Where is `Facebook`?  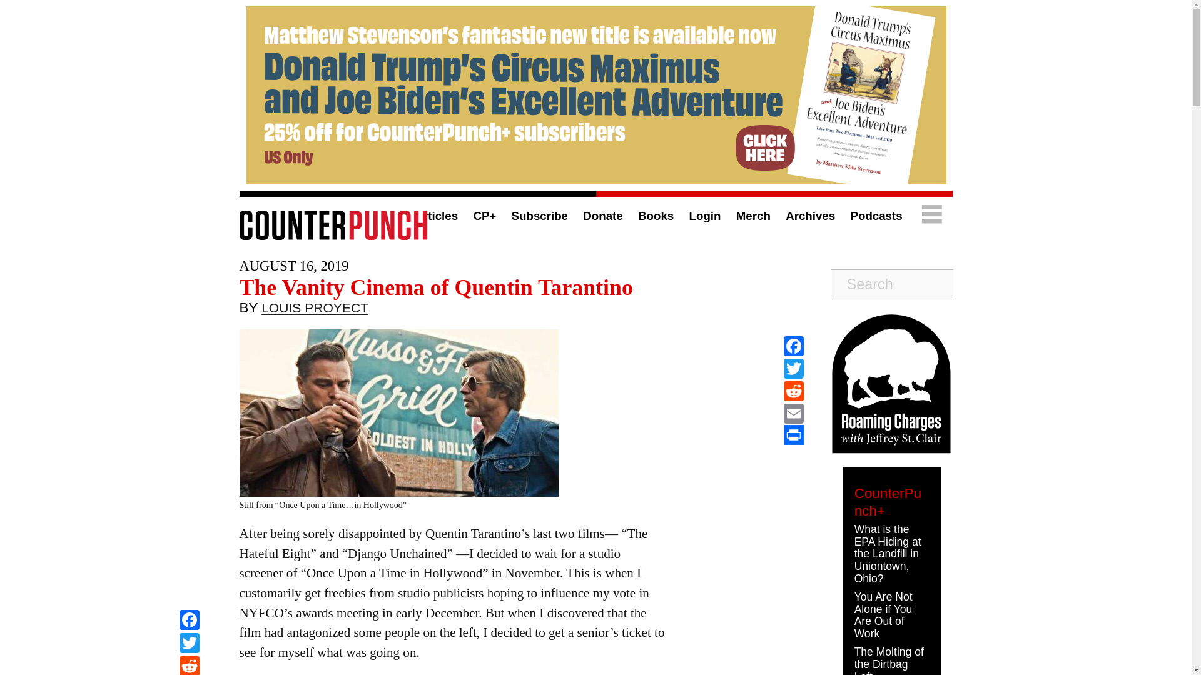 Facebook is located at coordinates (189, 621).